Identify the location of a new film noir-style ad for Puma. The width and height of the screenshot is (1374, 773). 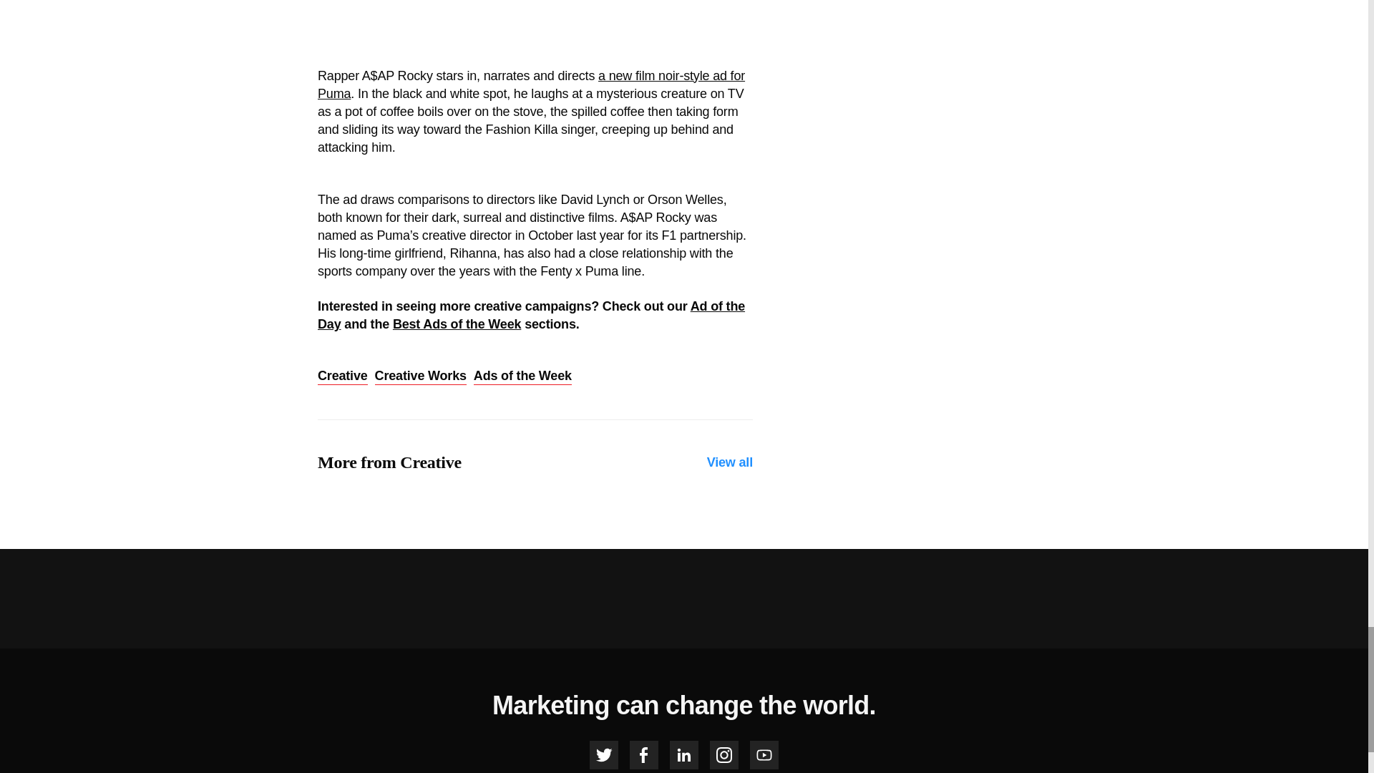
(531, 84).